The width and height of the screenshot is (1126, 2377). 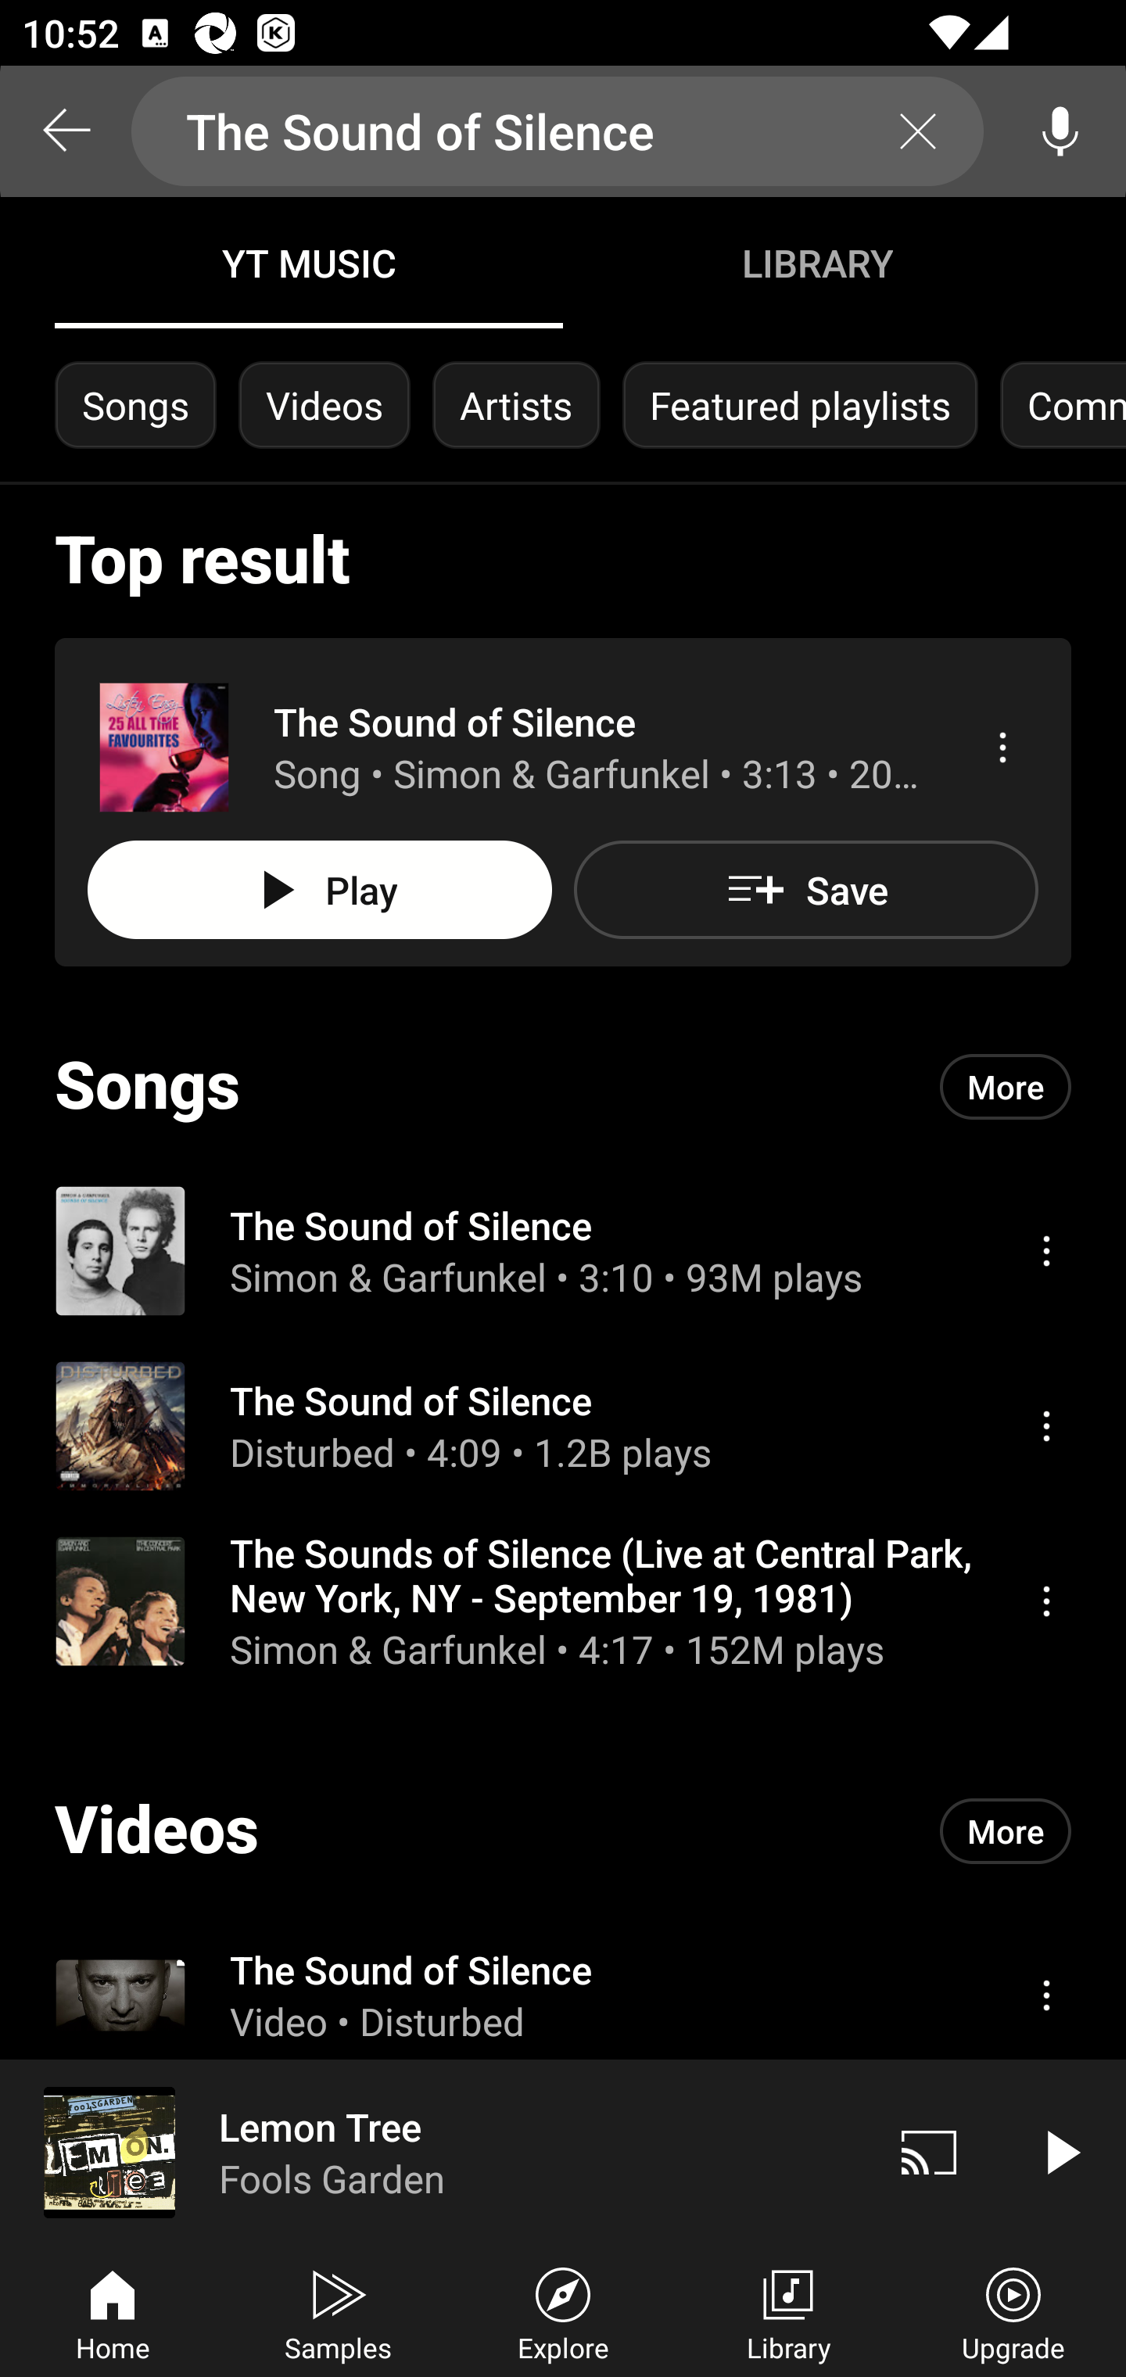 What do you see at coordinates (563, 1831) in the screenshot?
I see `Videos More More` at bounding box center [563, 1831].